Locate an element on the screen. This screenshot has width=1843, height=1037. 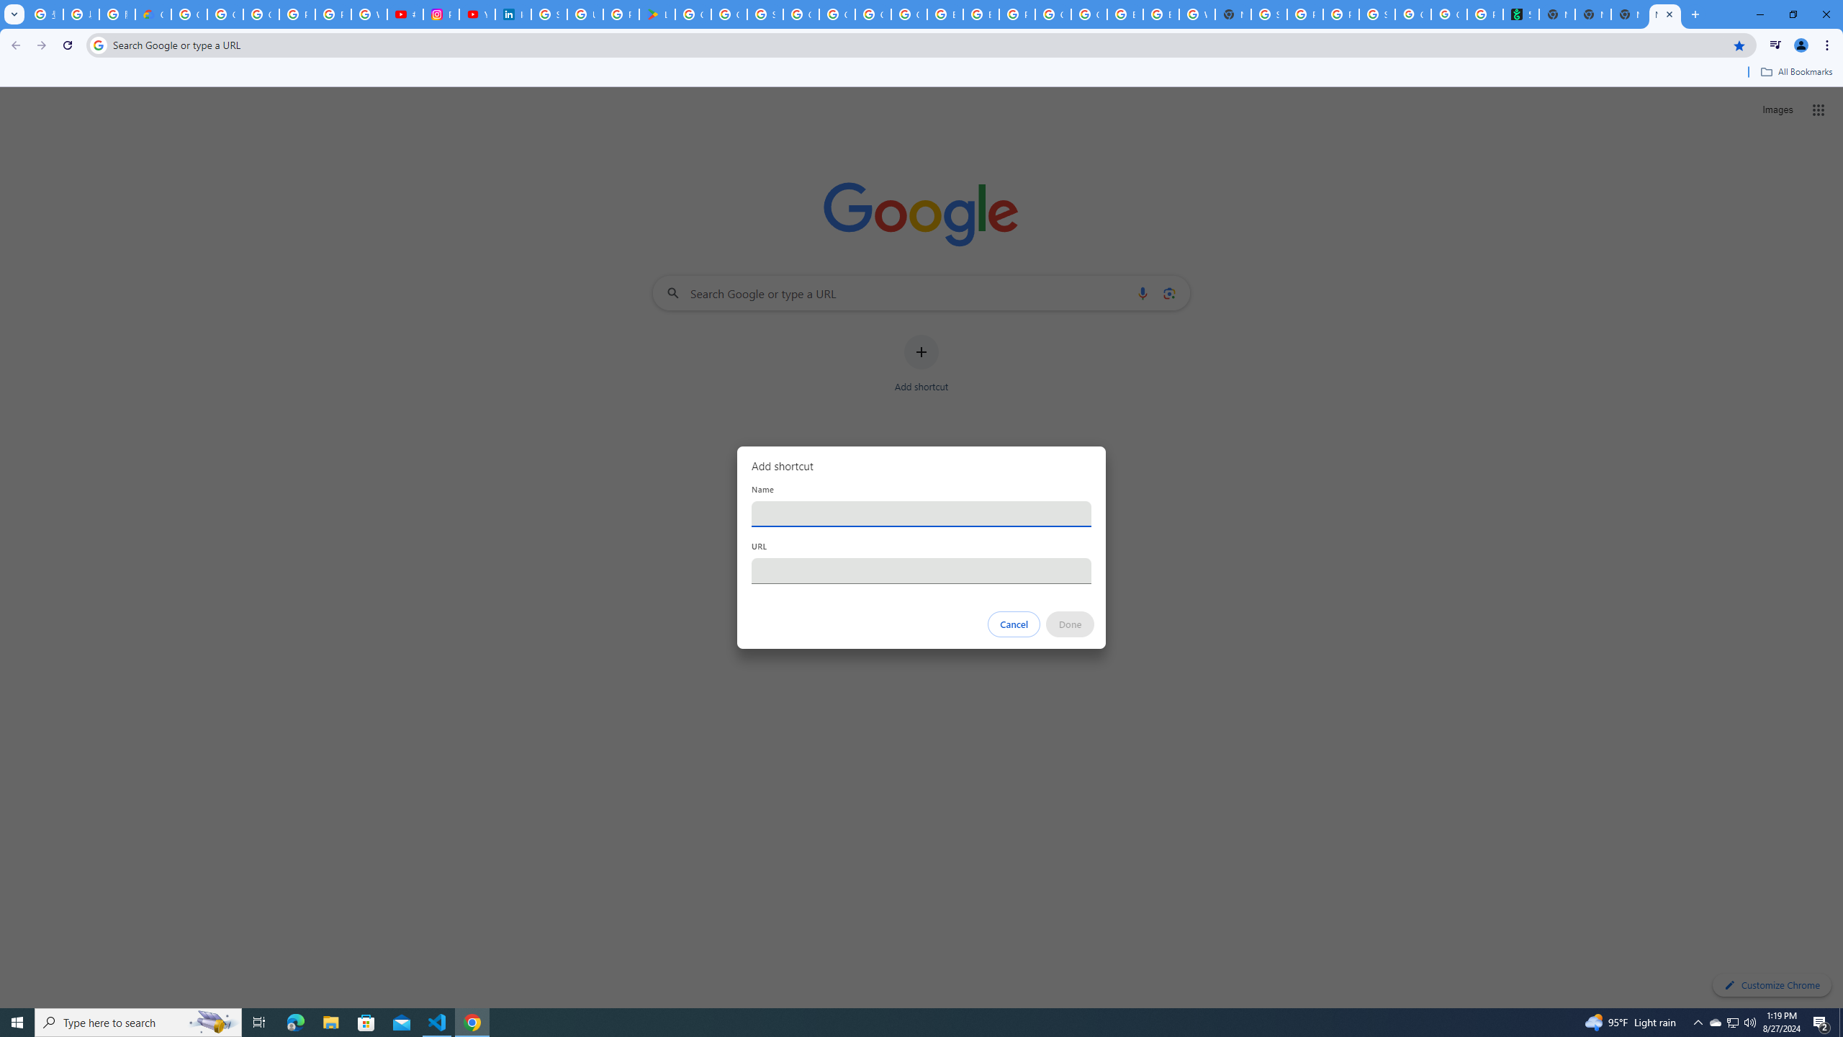
Browse Chrome as a guest - Computer - Google Chrome Help is located at coordinates (1125, 14).